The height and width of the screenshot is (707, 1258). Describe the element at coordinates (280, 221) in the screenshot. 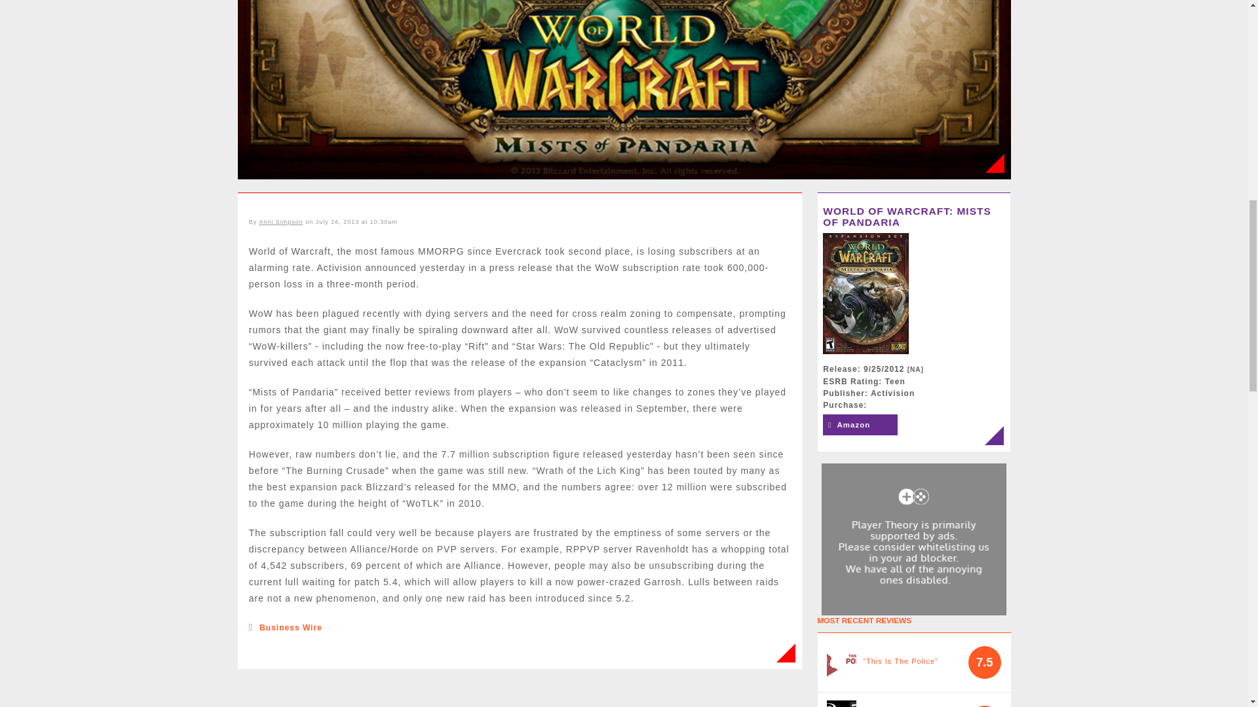

I see `Anni Simpson` at that location.